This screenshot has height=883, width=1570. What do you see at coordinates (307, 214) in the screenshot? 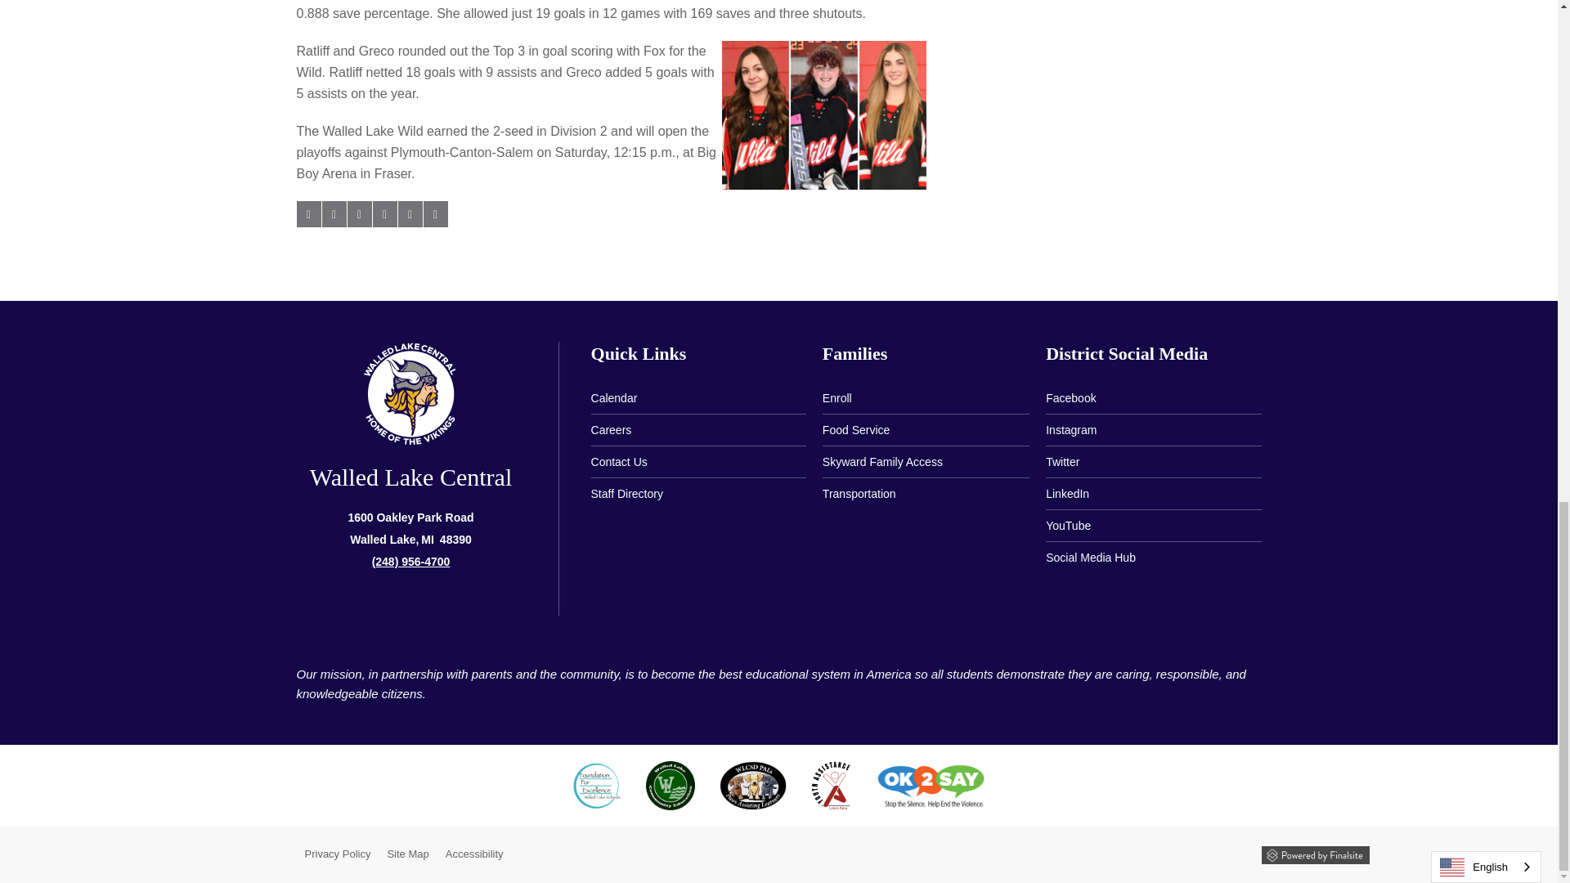
I see `Share to Facebook` at bounding box center [307, 214].